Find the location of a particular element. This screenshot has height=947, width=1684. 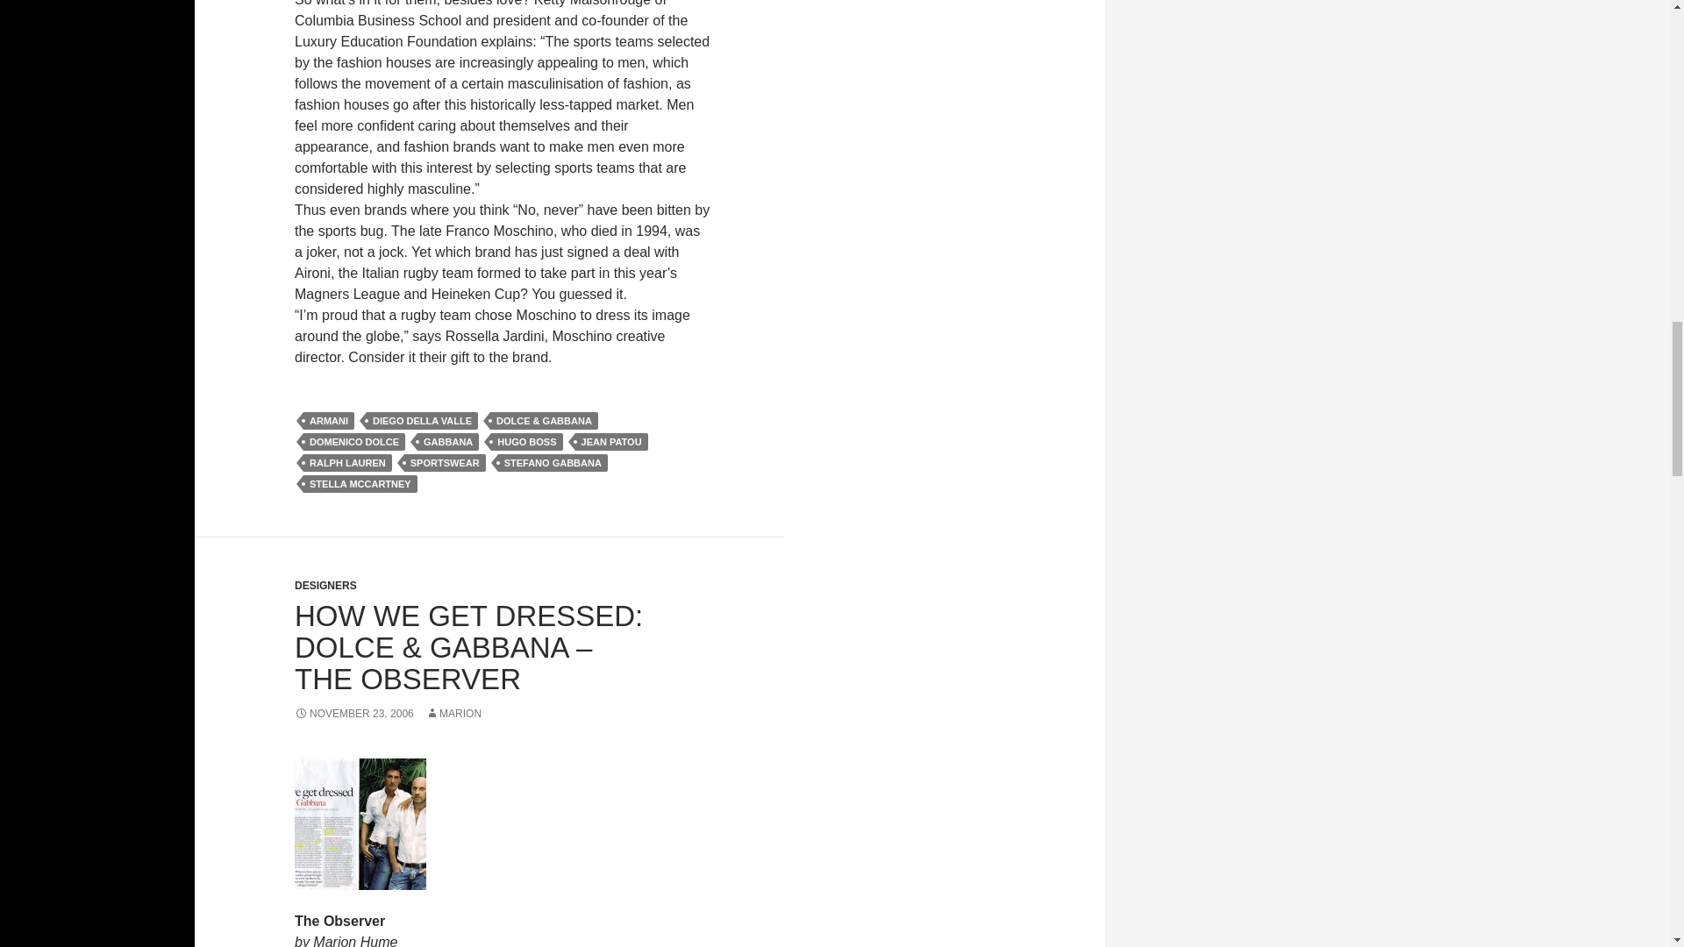

NOVEMBER 23, 2006 is located at coordinates (354, 713).